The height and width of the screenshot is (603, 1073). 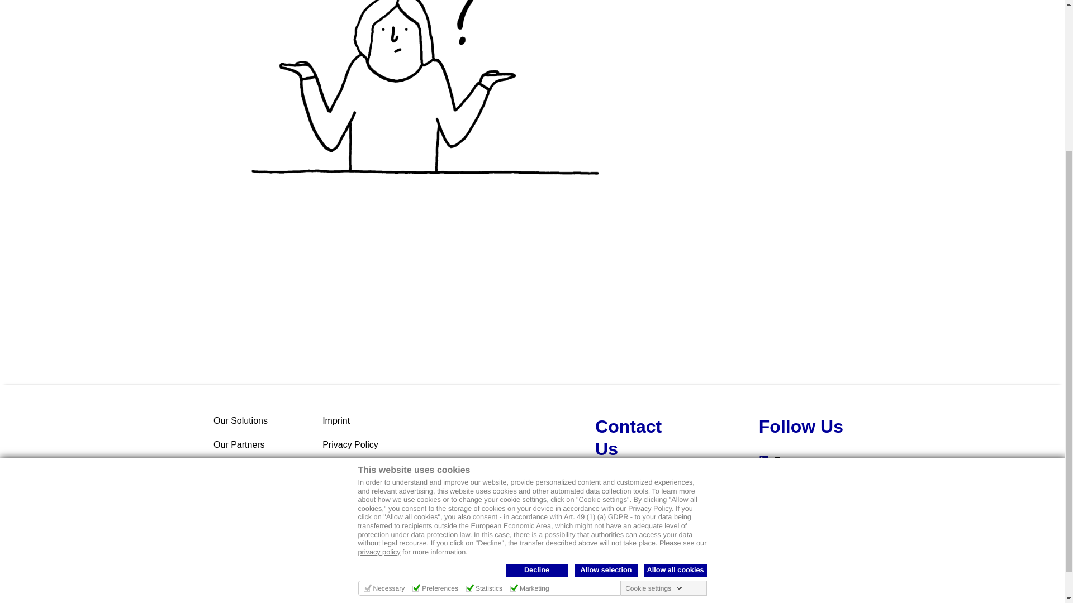 I want to click on privacy policy, so click(x=379, y=346).